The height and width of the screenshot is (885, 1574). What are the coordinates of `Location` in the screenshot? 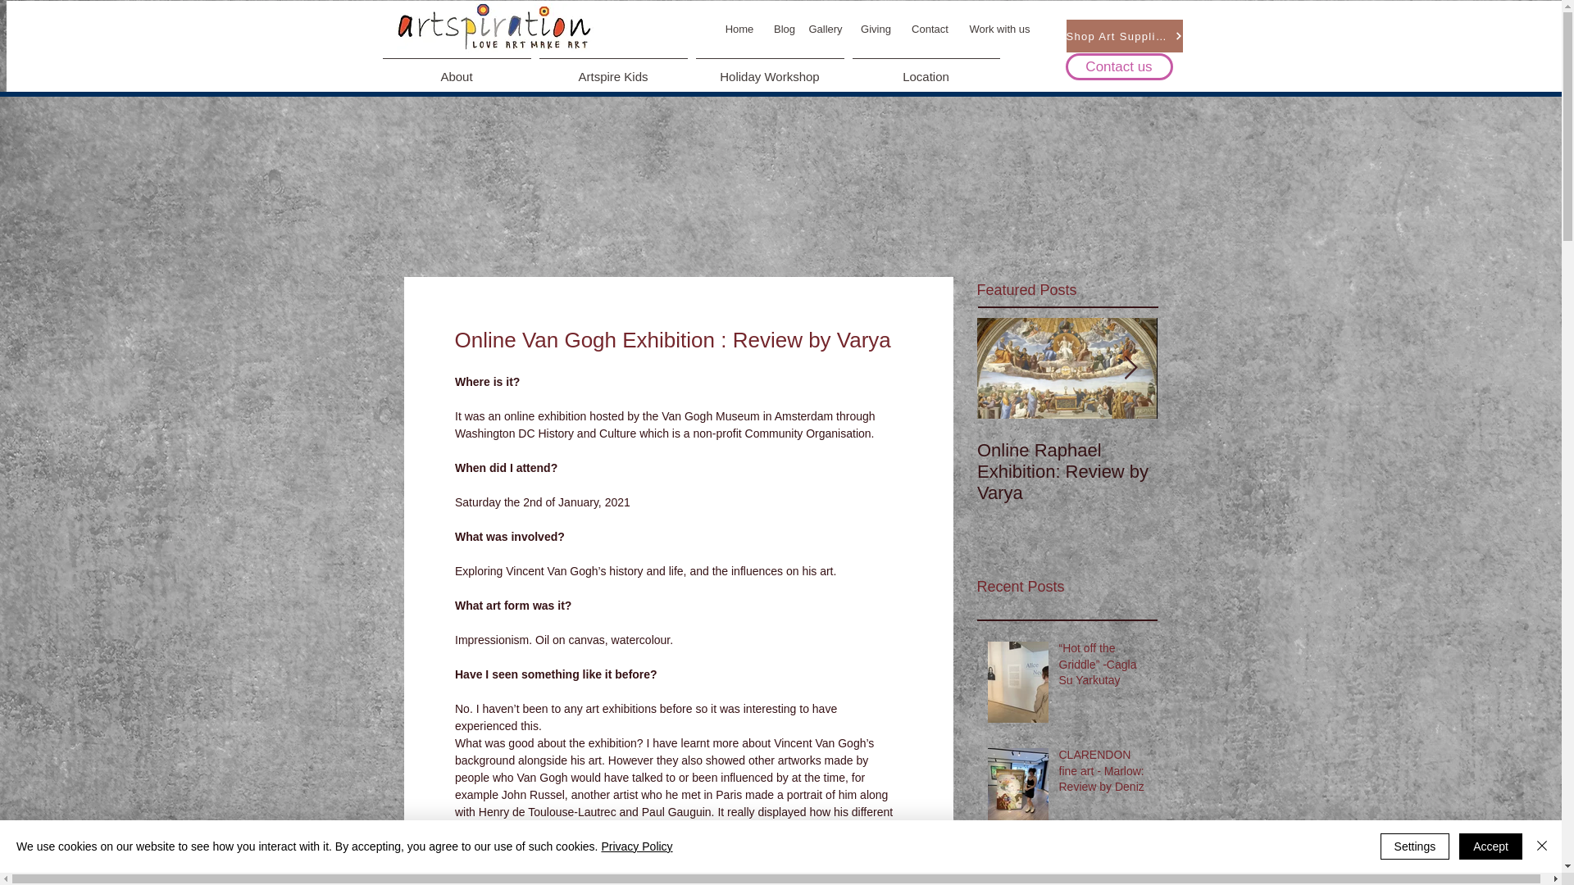 It's located at (926, 69).